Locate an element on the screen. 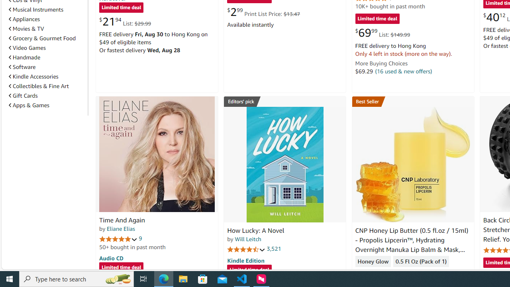 The image size is (510, 287). Musical Instruments is located at coordinates (47, 9).